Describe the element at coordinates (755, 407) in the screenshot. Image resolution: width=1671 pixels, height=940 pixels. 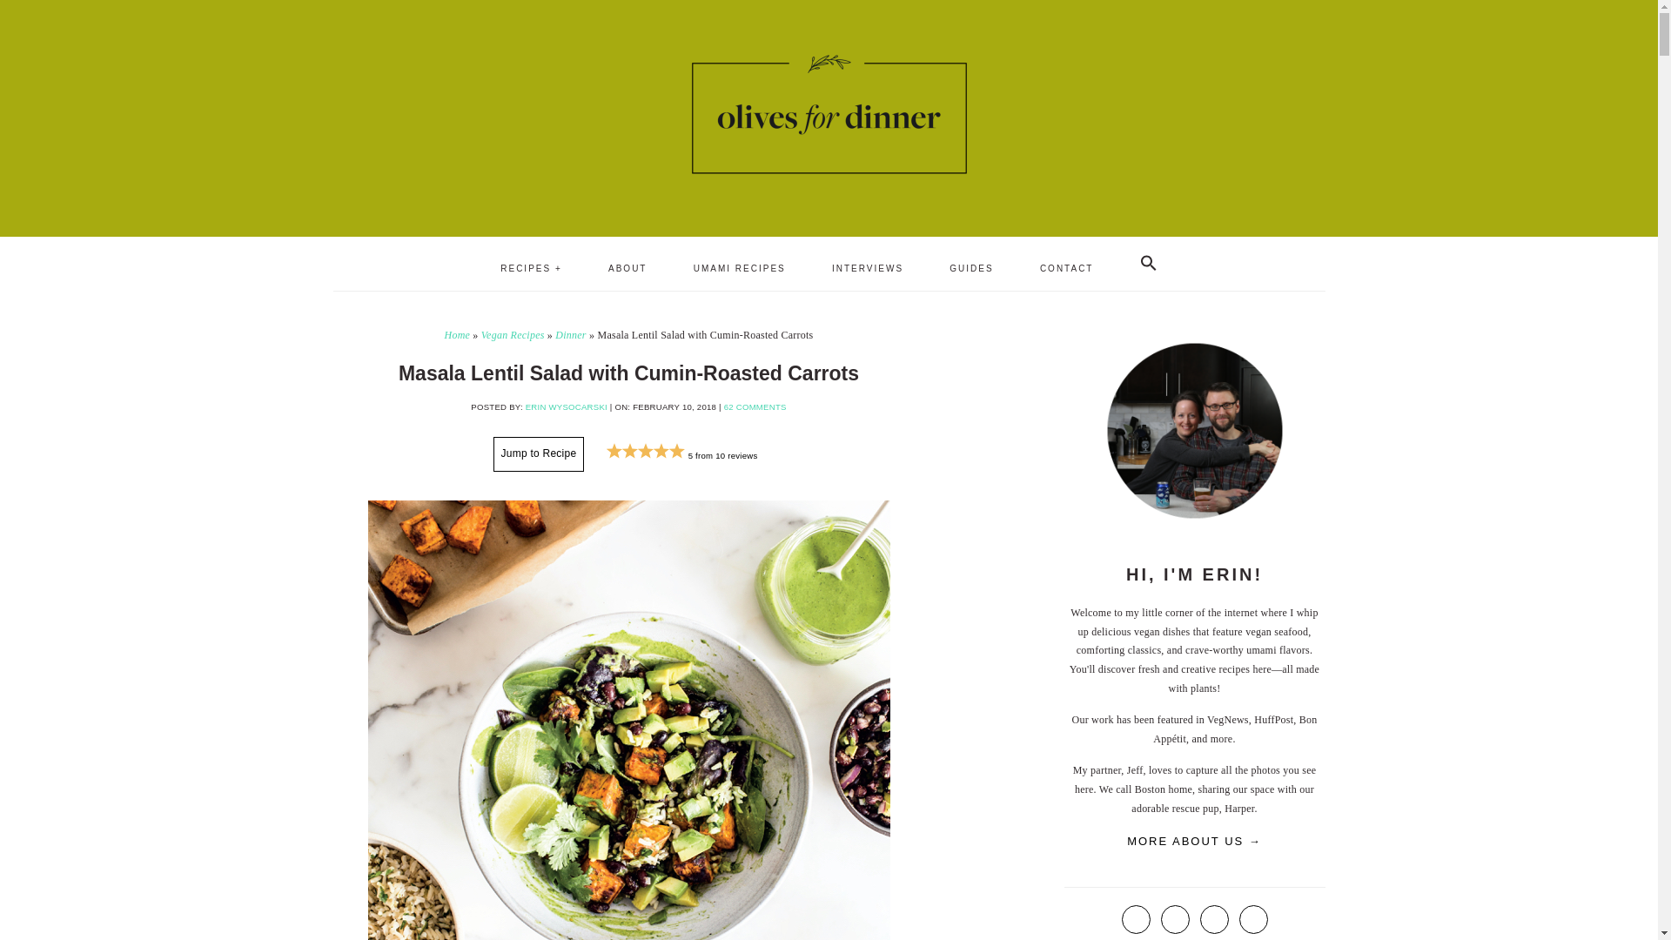
I see `62 COMMENTS` at that location.